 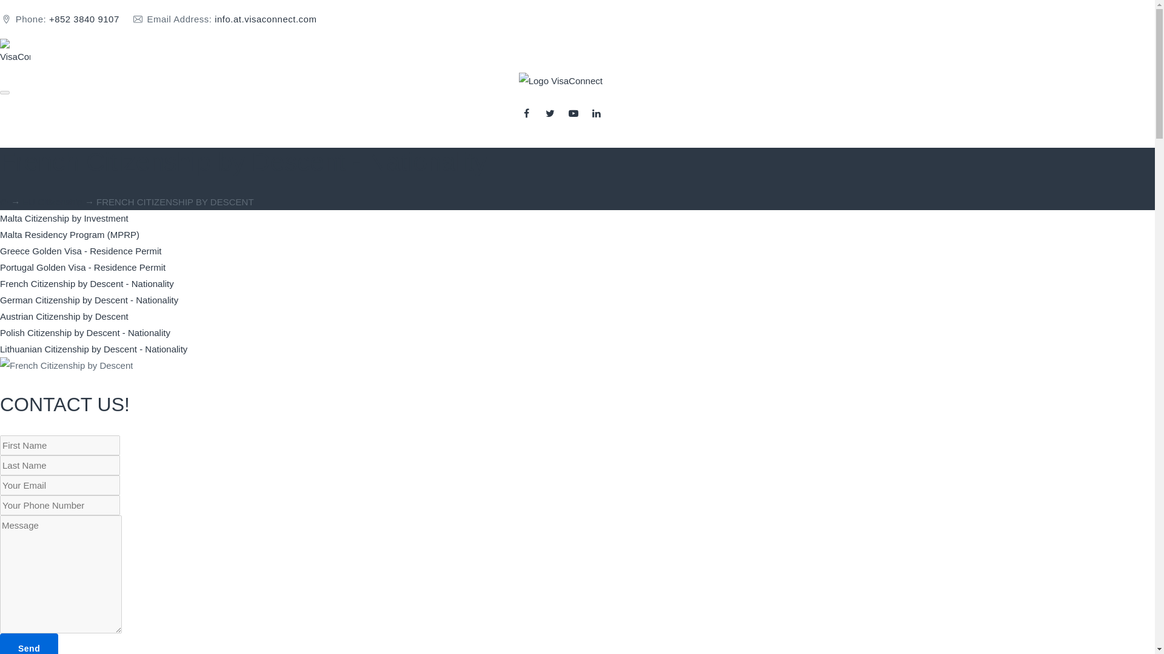 What do you see at coordinates (82, 120) in the screenshot?
I see `ABOUT US` at bounding box center [82, 120].